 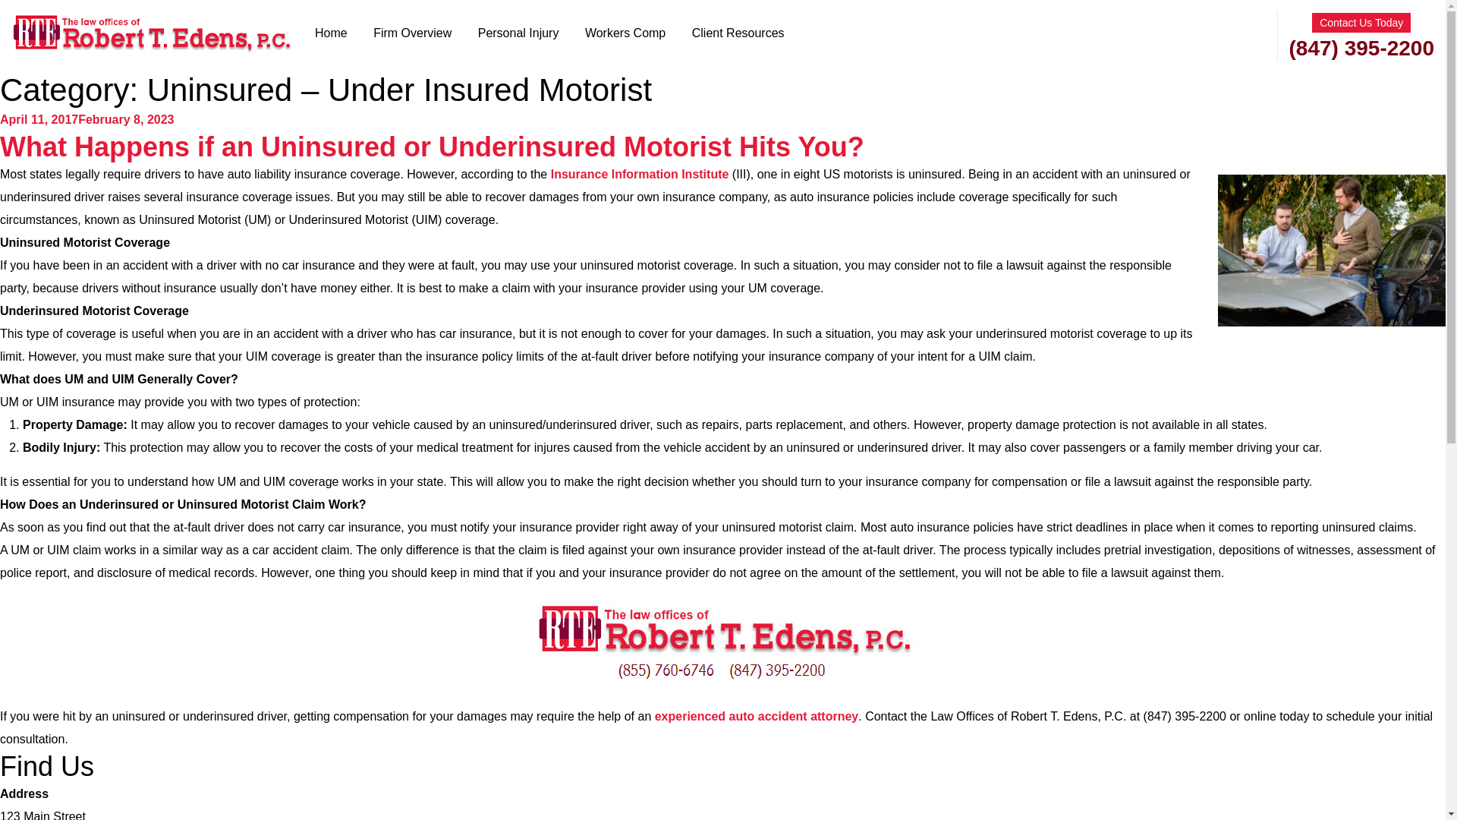 I want to click on Client Resources, so click(x=738, y=33).